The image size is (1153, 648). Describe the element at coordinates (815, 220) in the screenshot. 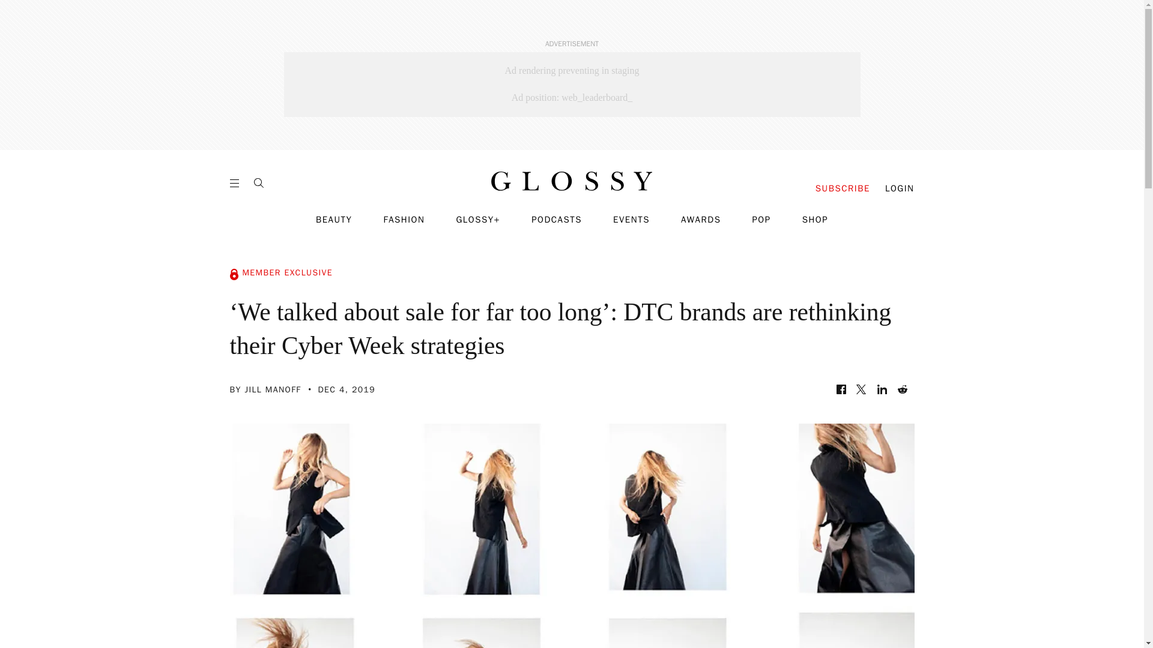

I see `SHOP` at that location.